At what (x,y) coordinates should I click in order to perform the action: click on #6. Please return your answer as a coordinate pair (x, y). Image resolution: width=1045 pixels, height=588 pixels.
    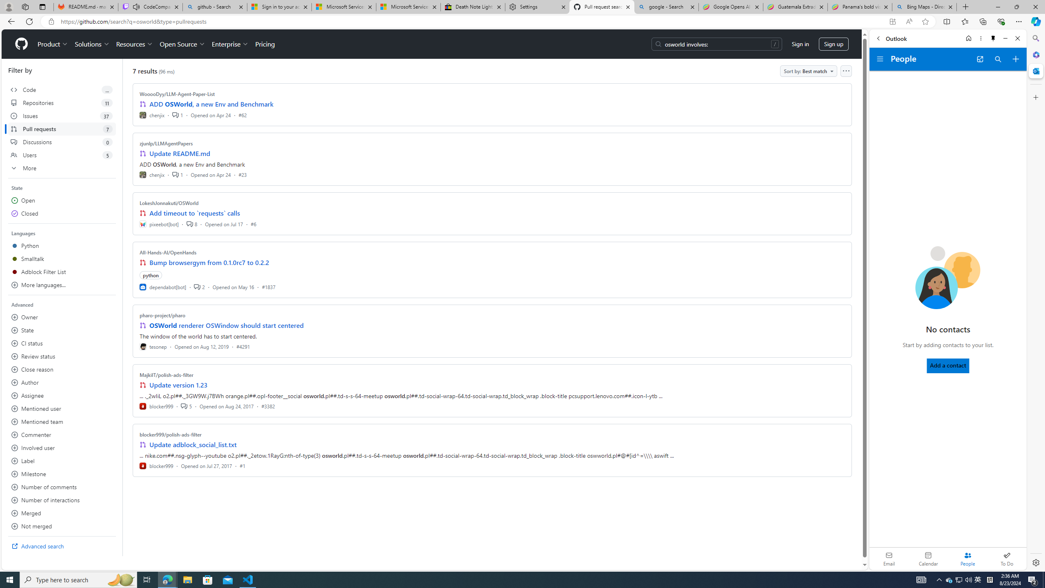
    Looking at the image, I should click on (253, 224).